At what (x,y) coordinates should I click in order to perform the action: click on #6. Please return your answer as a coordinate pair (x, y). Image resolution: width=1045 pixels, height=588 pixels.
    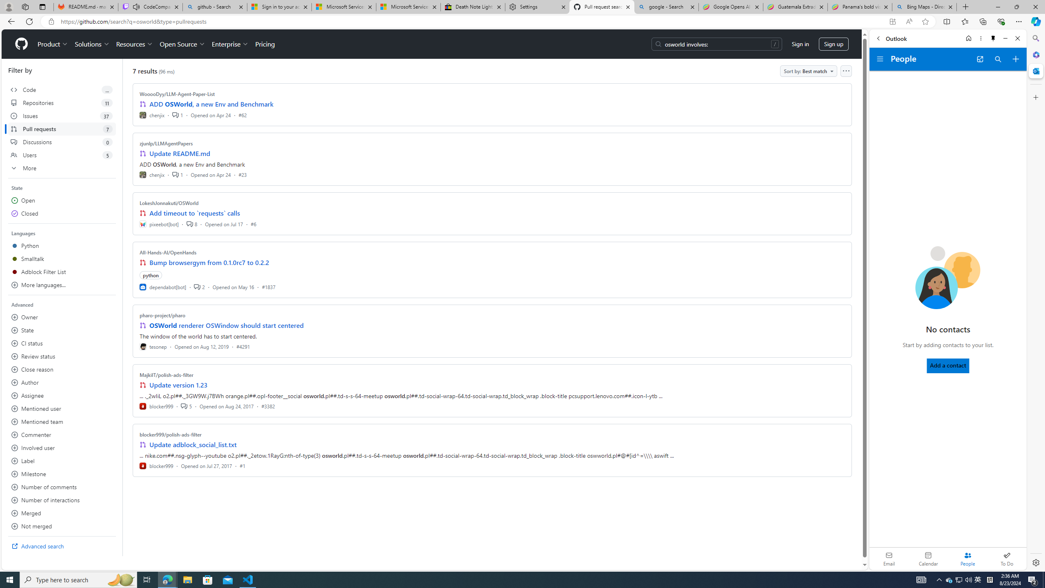
    Looking at the image, I should click on (253, 224).